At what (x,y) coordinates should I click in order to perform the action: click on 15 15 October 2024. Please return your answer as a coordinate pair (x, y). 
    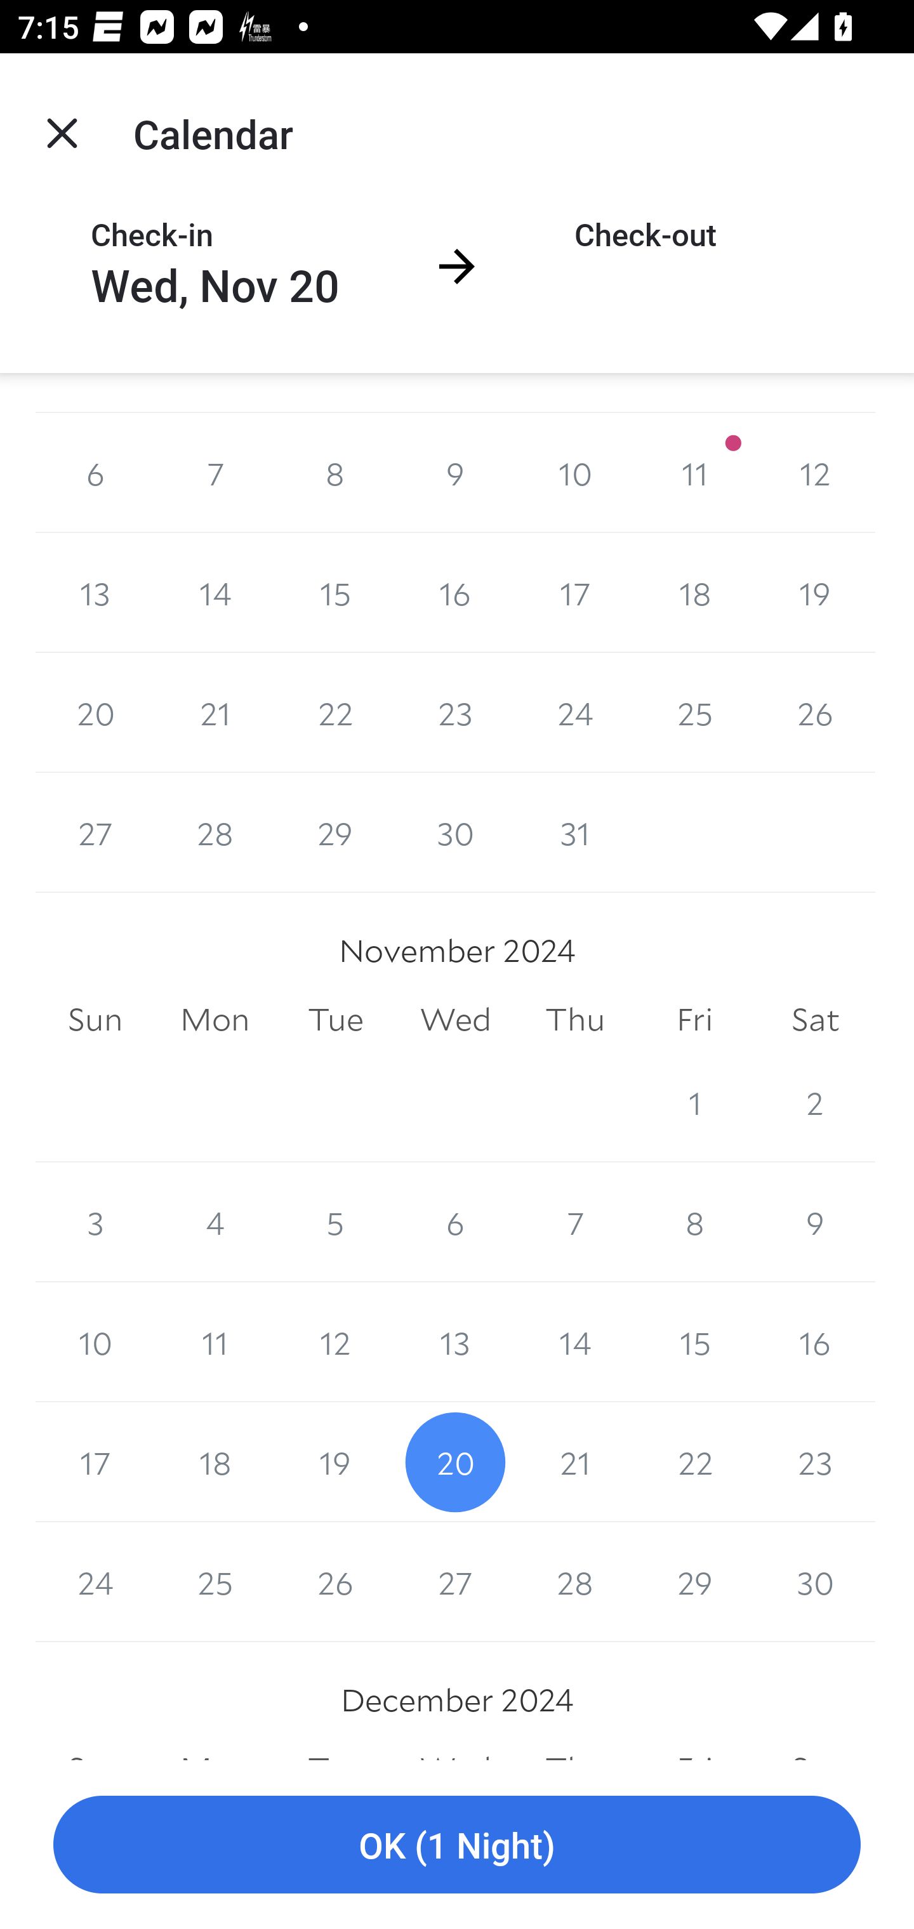
    Looking at the image, I should click on (335, 592).